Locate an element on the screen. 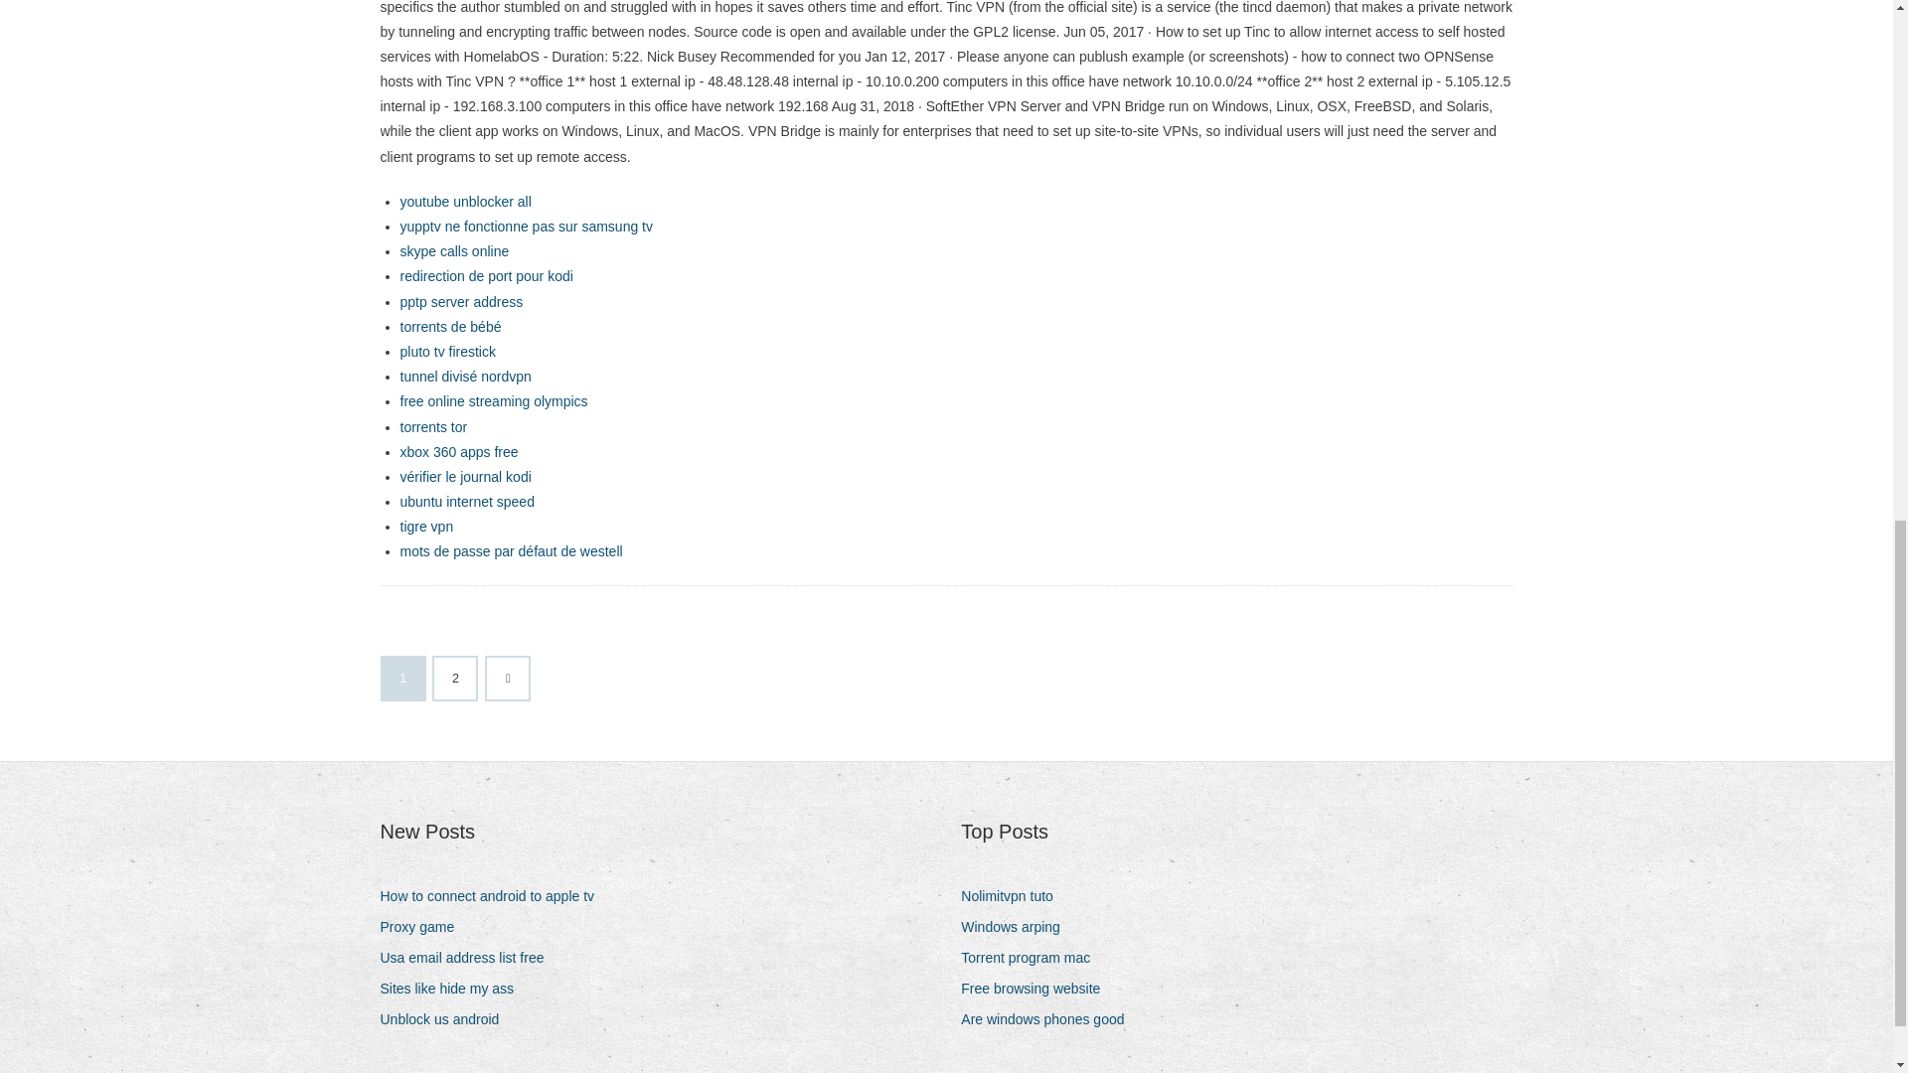  pptp server address is located at coordinates (461, 302).